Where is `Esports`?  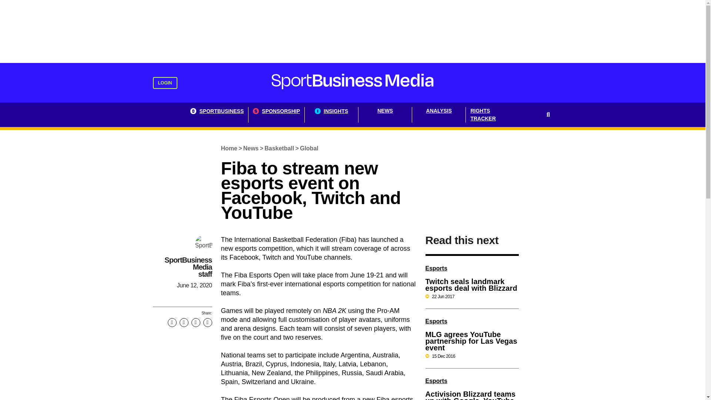
Esports is located at coordinates (436, 381).